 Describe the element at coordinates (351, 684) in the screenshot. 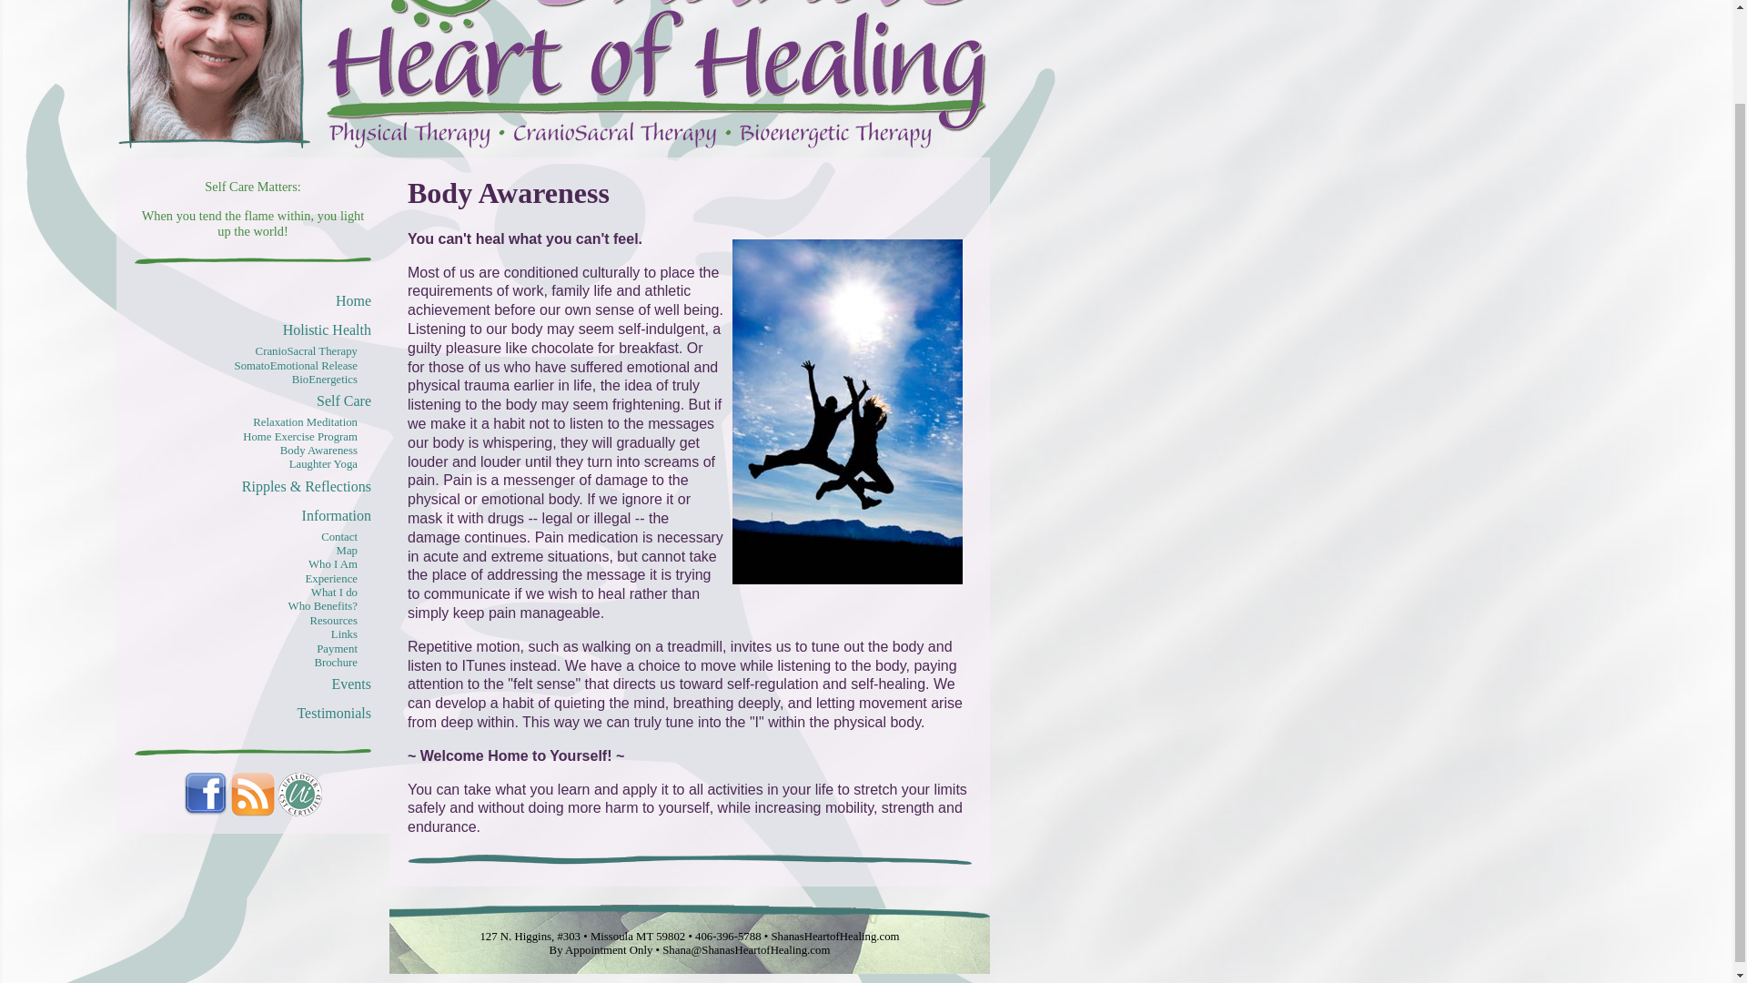

I see `Events` at that location.